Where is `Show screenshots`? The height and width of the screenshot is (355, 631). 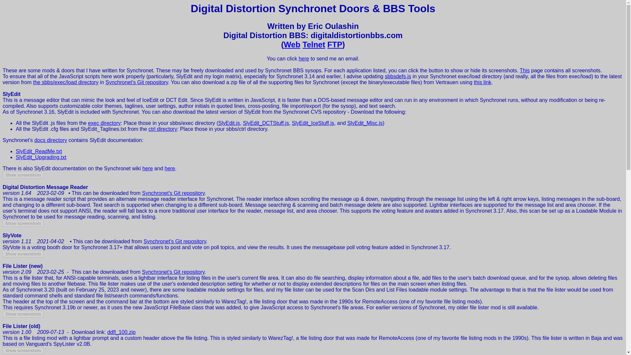 Show screenshots is located at coordinates (23, 223).